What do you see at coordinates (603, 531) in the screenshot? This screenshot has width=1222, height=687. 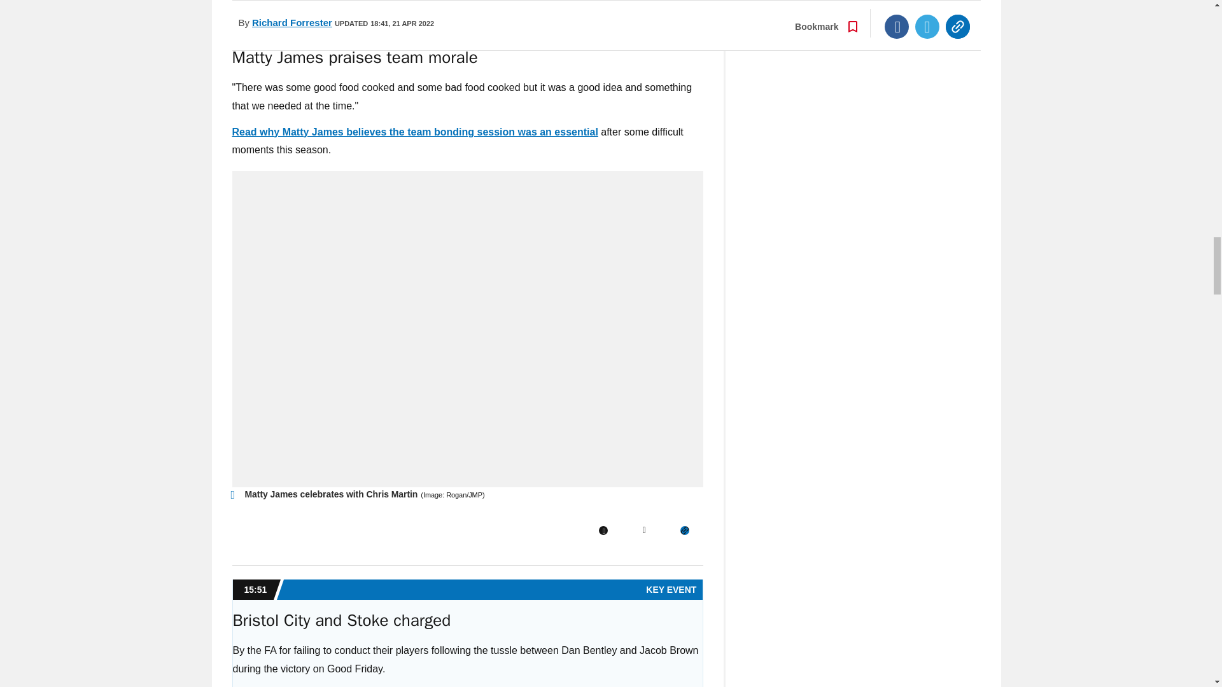 I see `Facebook` at bounding box center [603, 531].